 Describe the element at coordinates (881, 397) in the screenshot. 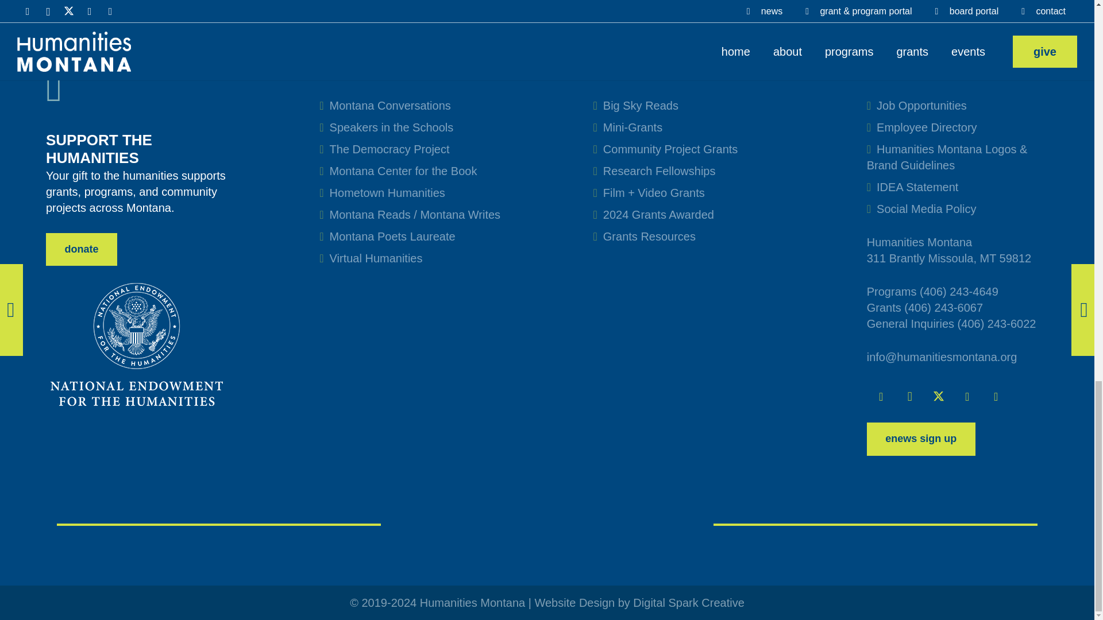

I see `Facebook` at that location.